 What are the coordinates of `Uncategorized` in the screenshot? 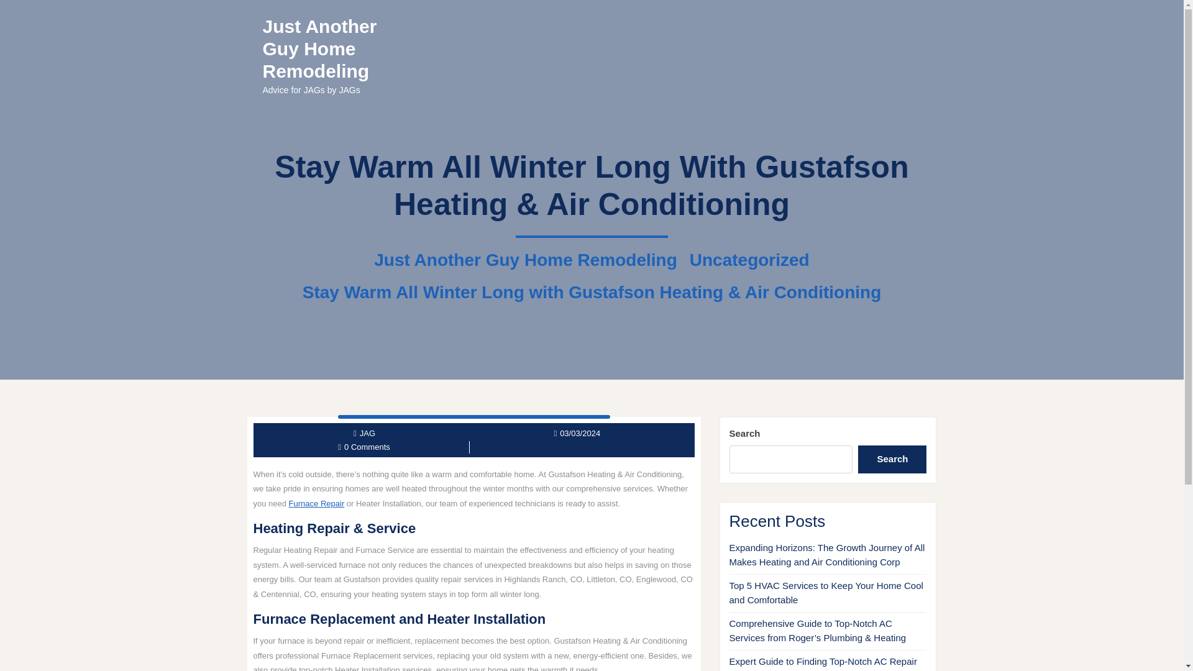 It's located at (749, 260).